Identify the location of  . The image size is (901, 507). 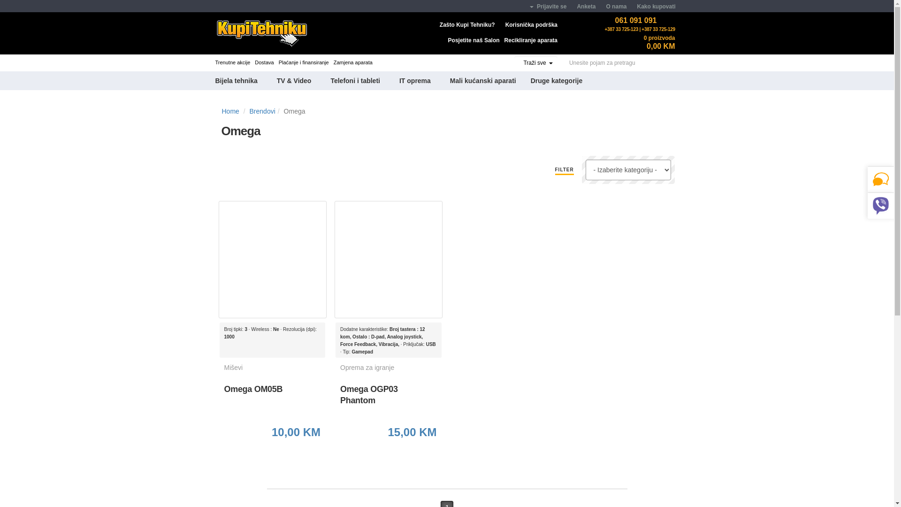
(221, 6).